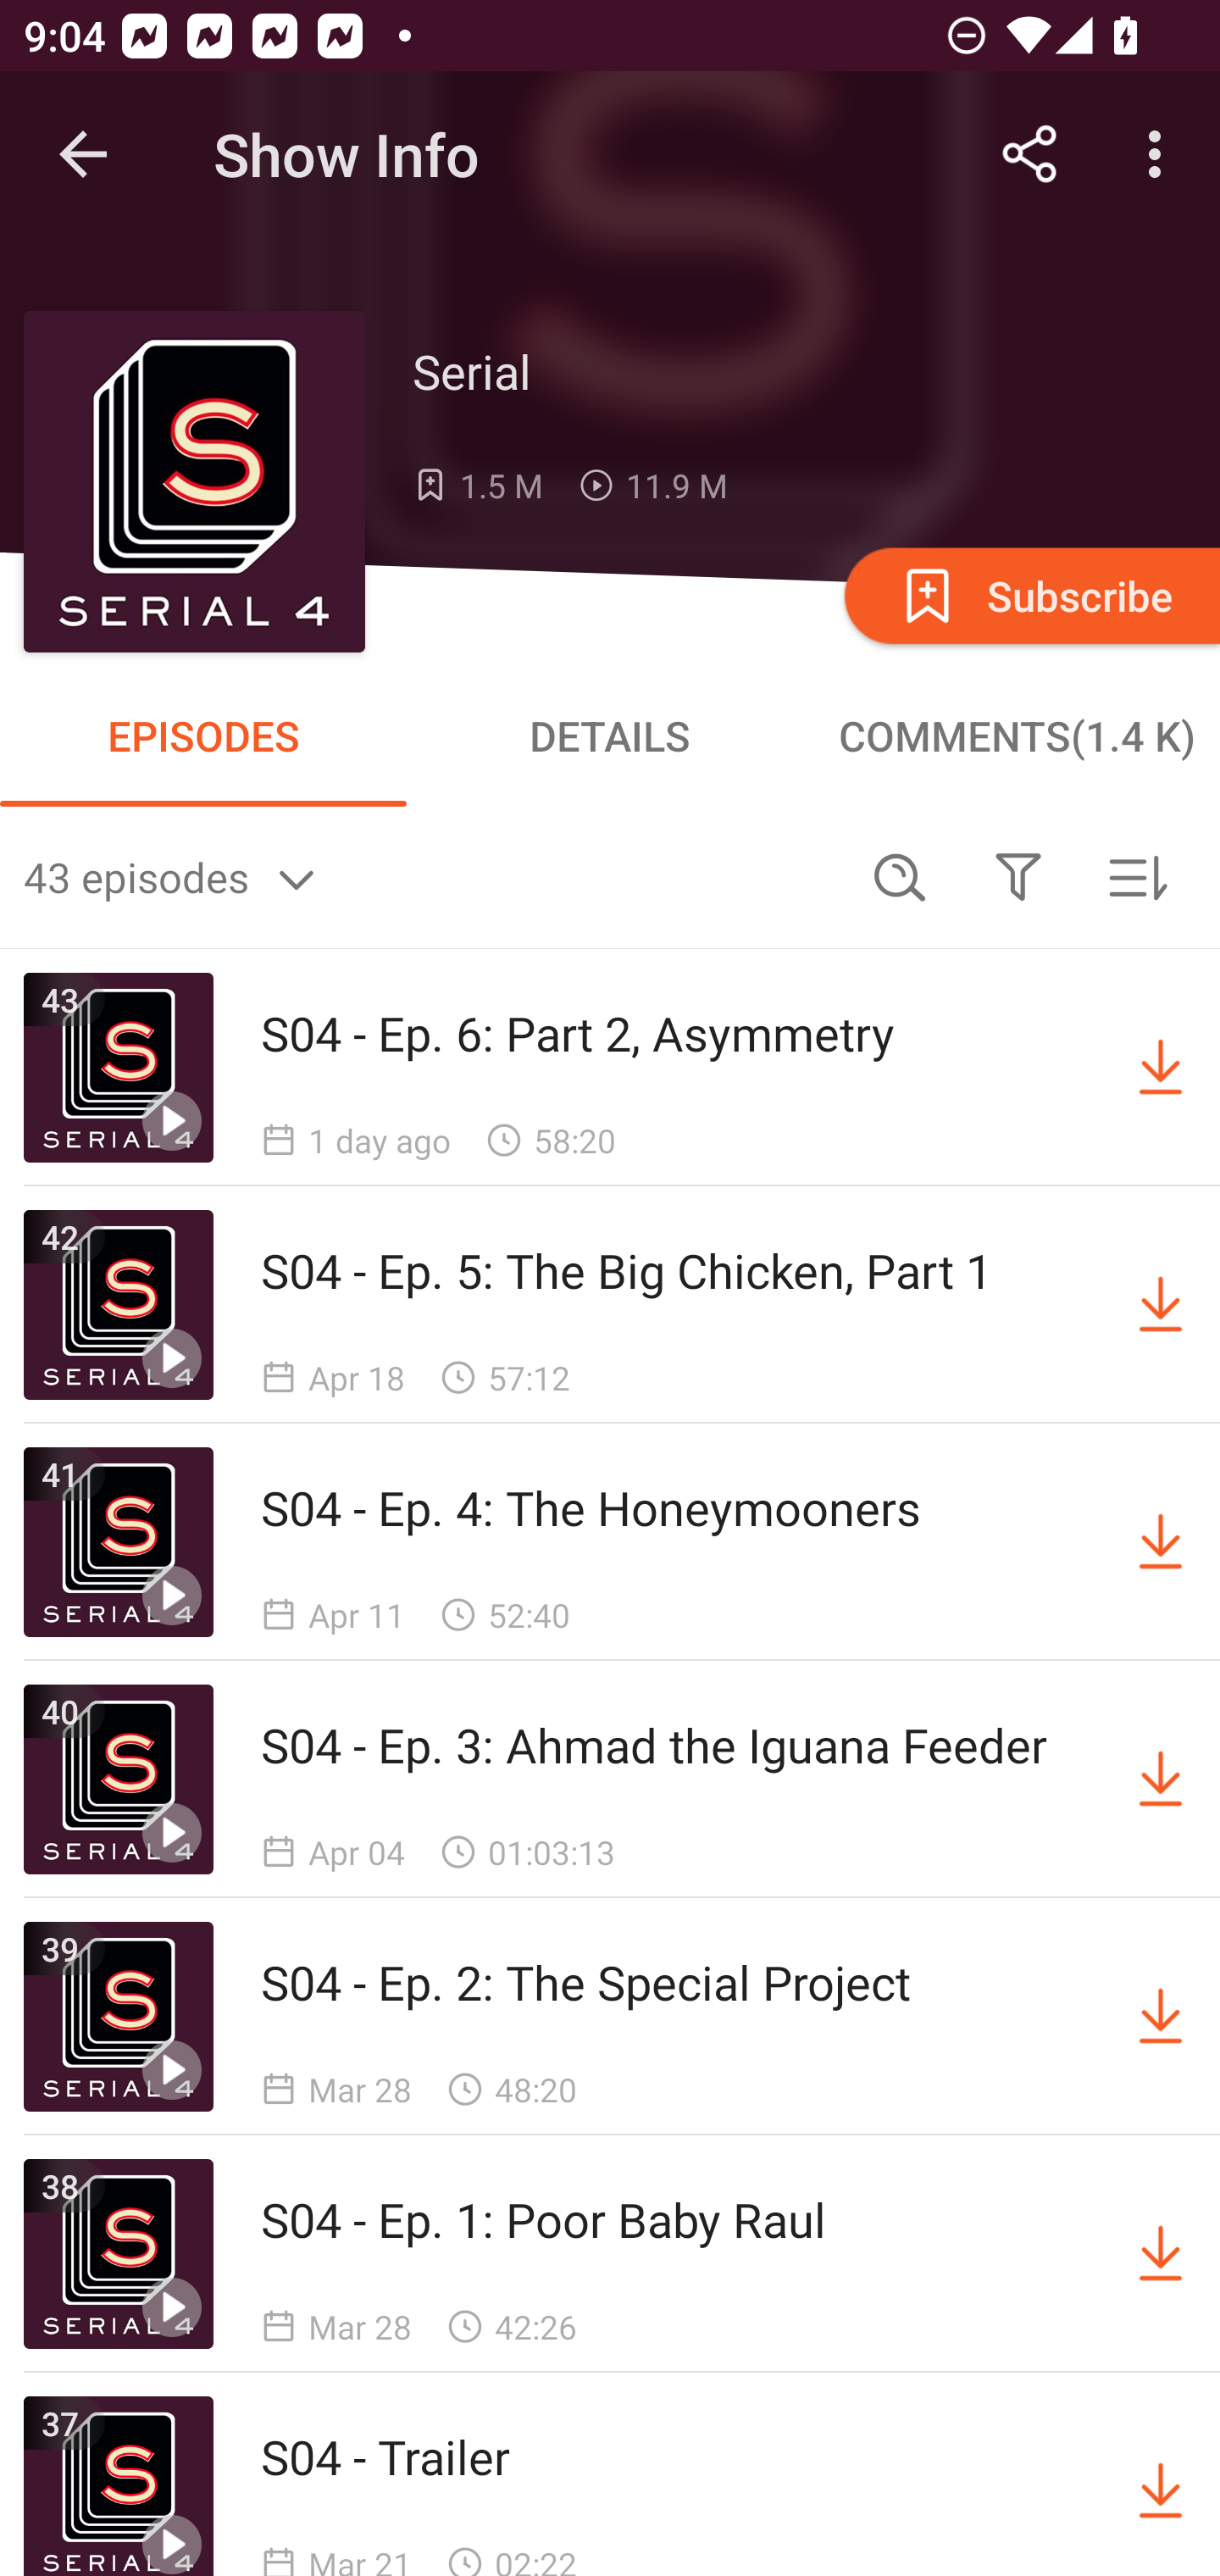 This screenshot has height=2576, width=1220. Describe the element at coordinates (1161, 1068) in the screenshot. I see `Download` at that location.